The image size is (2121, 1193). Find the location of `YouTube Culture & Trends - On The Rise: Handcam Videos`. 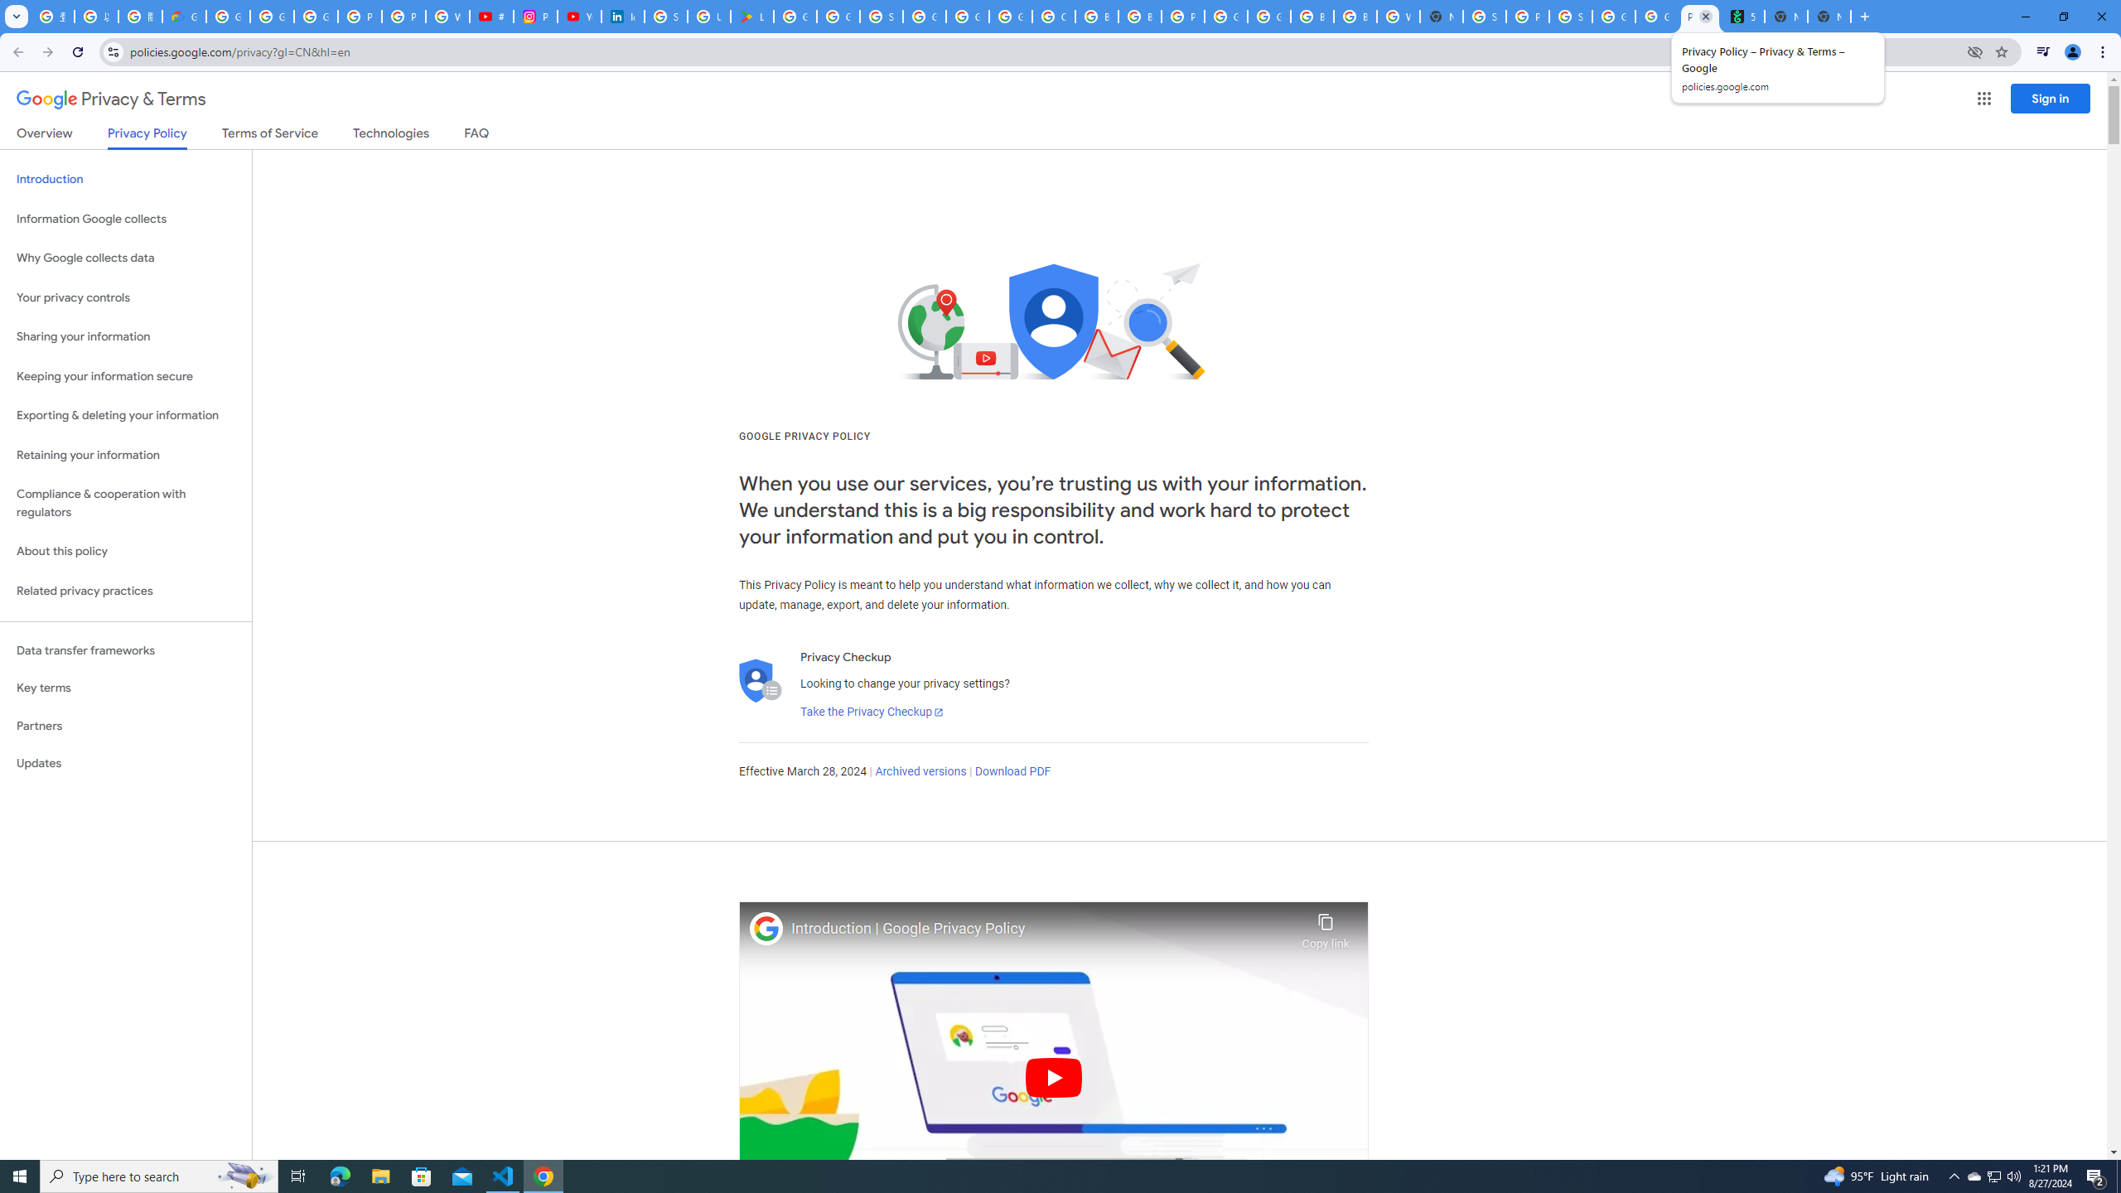

YouTube Culture & Trends - On The Rise: Handcam Videos is located at coordinates (578, 17).